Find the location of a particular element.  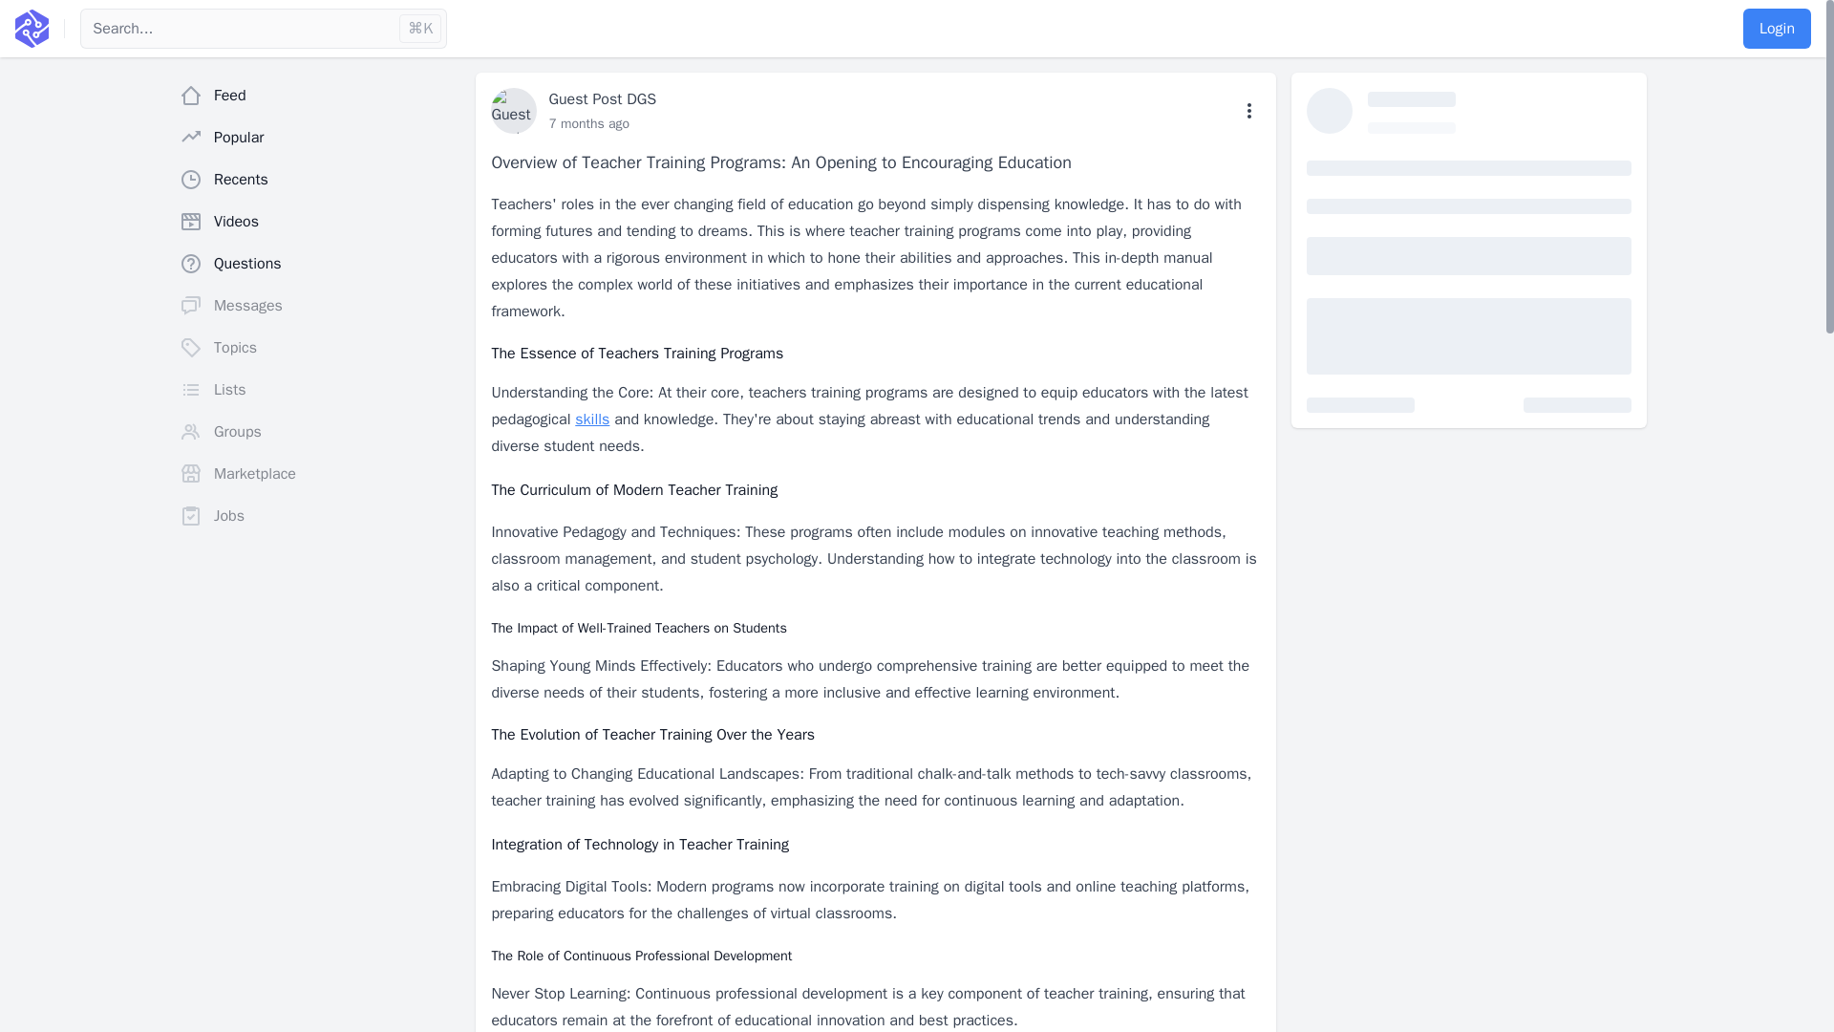

Popular is located at coordinates (319, 138).